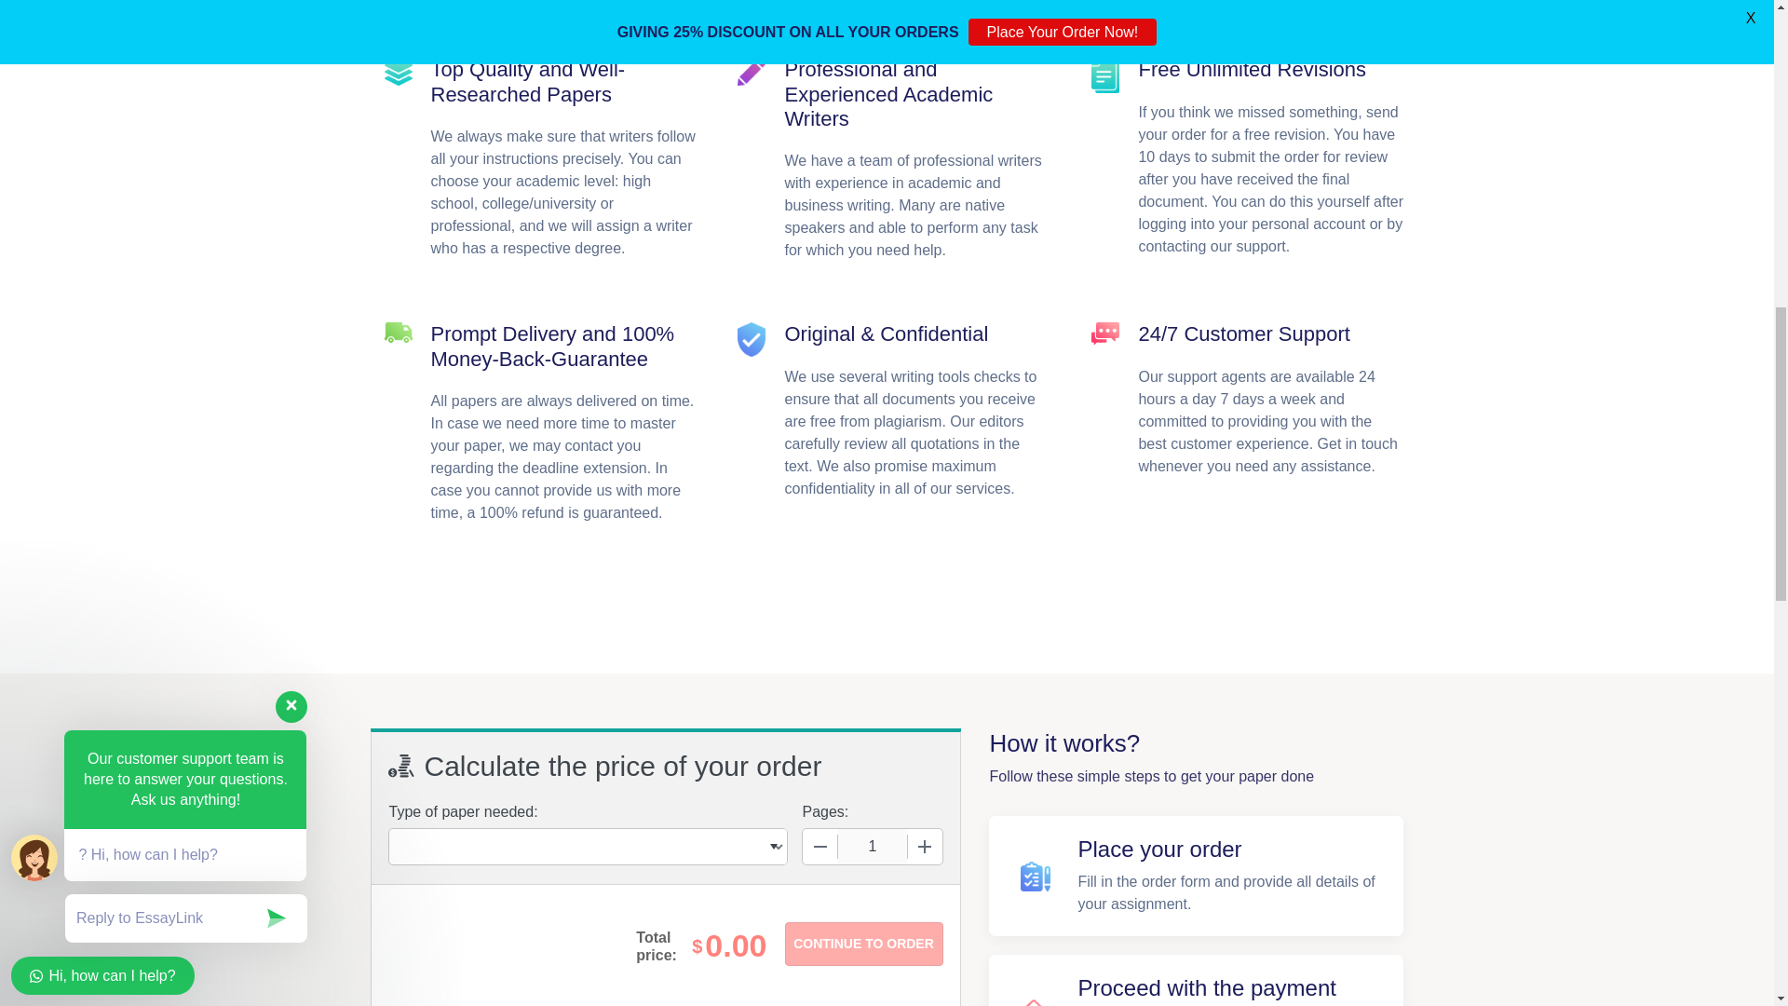  What do you see at coordinates (924, 846) in the screenshot?
I see `Increase` at bounding box center [924, 846].